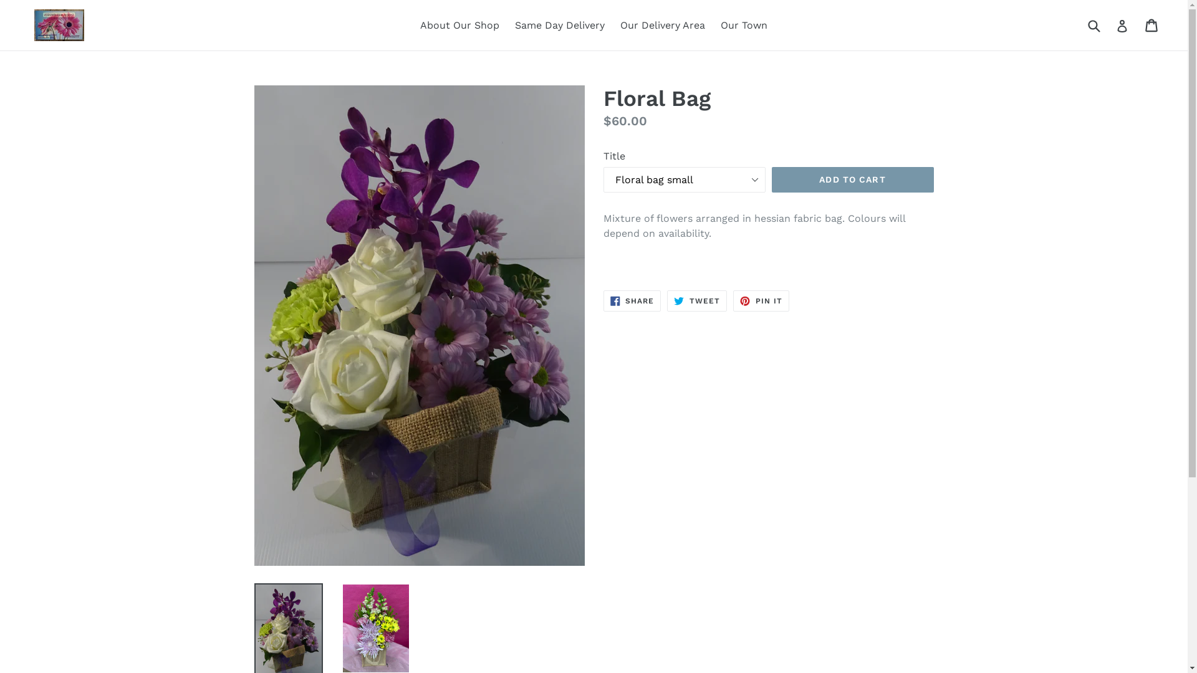 Image resolution: width=1197 pixels, height=673 pixels. What do you see at coordinates (744, 26) in the screenshot?
I see `Our Town` at bounding box center [744, 26].